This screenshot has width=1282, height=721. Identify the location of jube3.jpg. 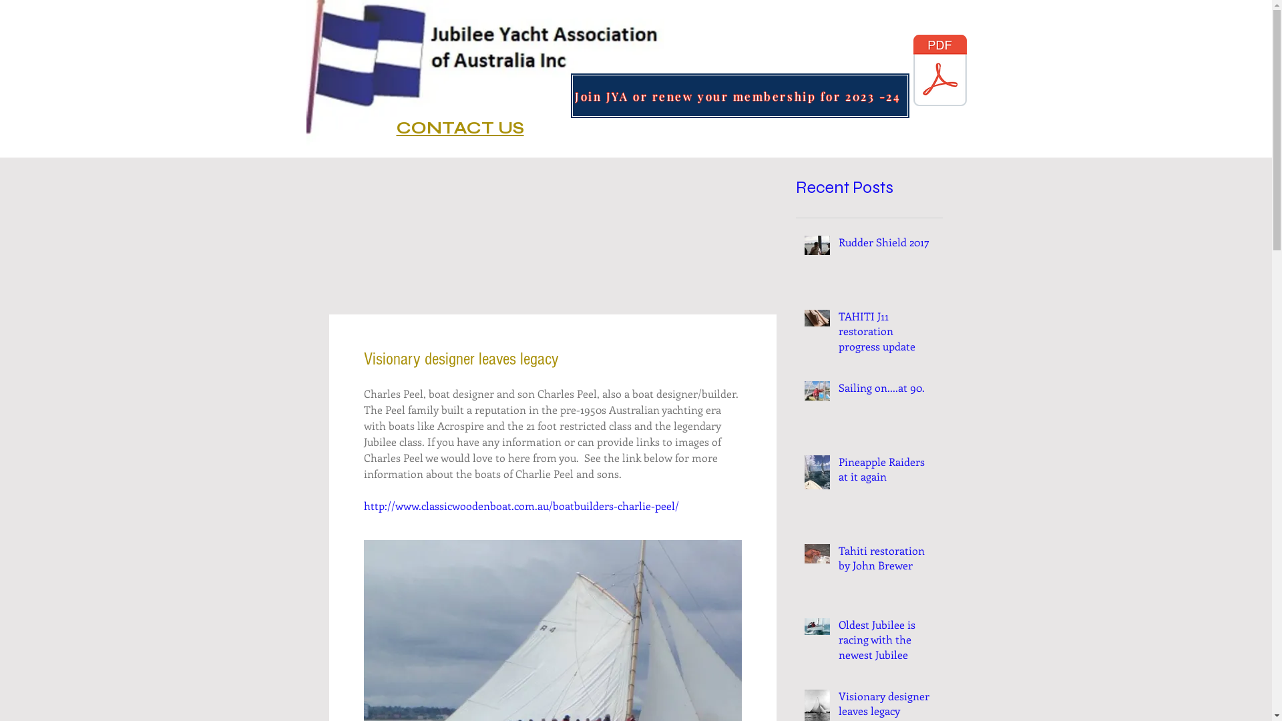
(485, 73).